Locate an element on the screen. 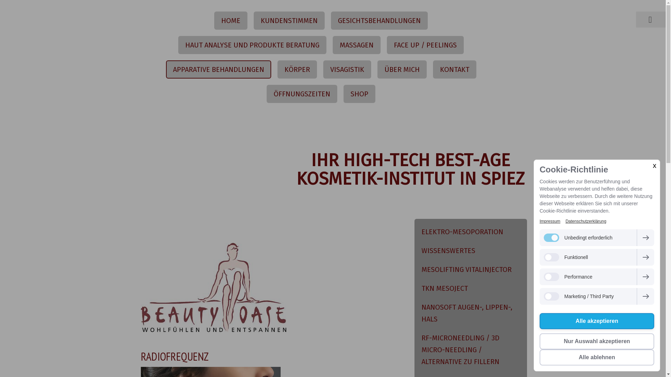 Image resolution: width=671 pixels, height=377 pixels. Impressum is located at coordinates (550, 221).